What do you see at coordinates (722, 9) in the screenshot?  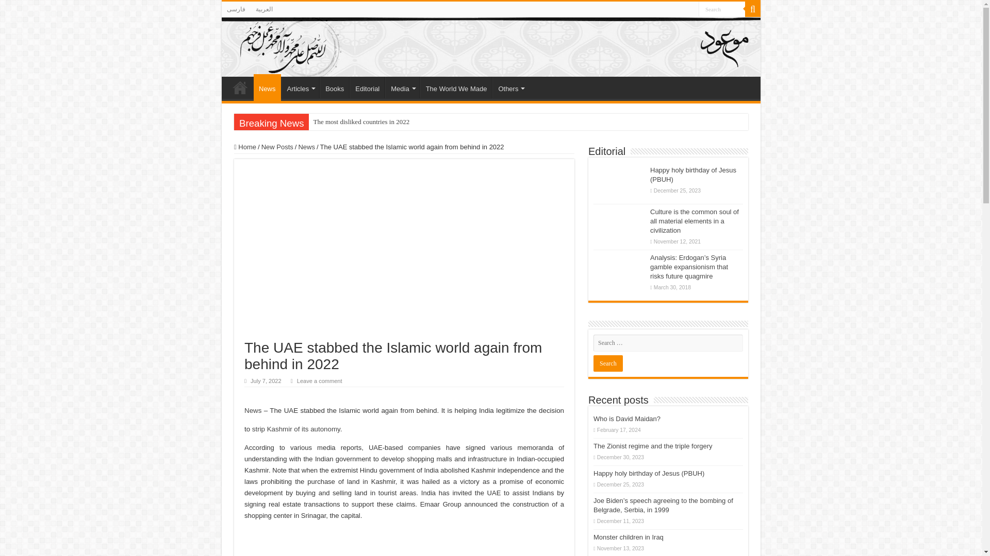 I see `Search` at bounding box center [722, 9].